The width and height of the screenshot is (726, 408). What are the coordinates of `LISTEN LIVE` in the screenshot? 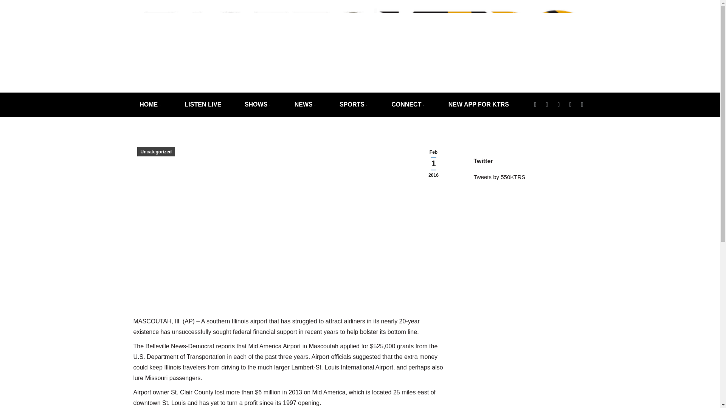 It's located at (203, 104).